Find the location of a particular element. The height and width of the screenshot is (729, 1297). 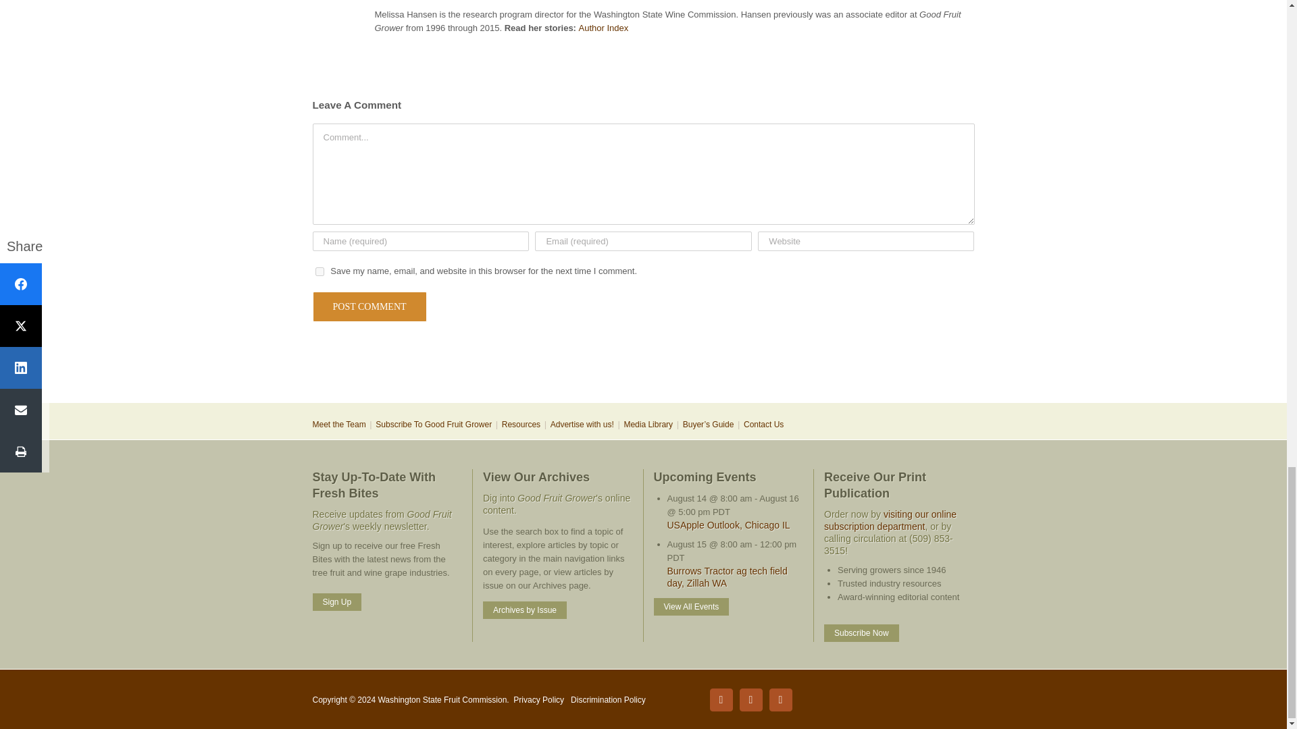

YouTube is located at coordinates (780, 699).